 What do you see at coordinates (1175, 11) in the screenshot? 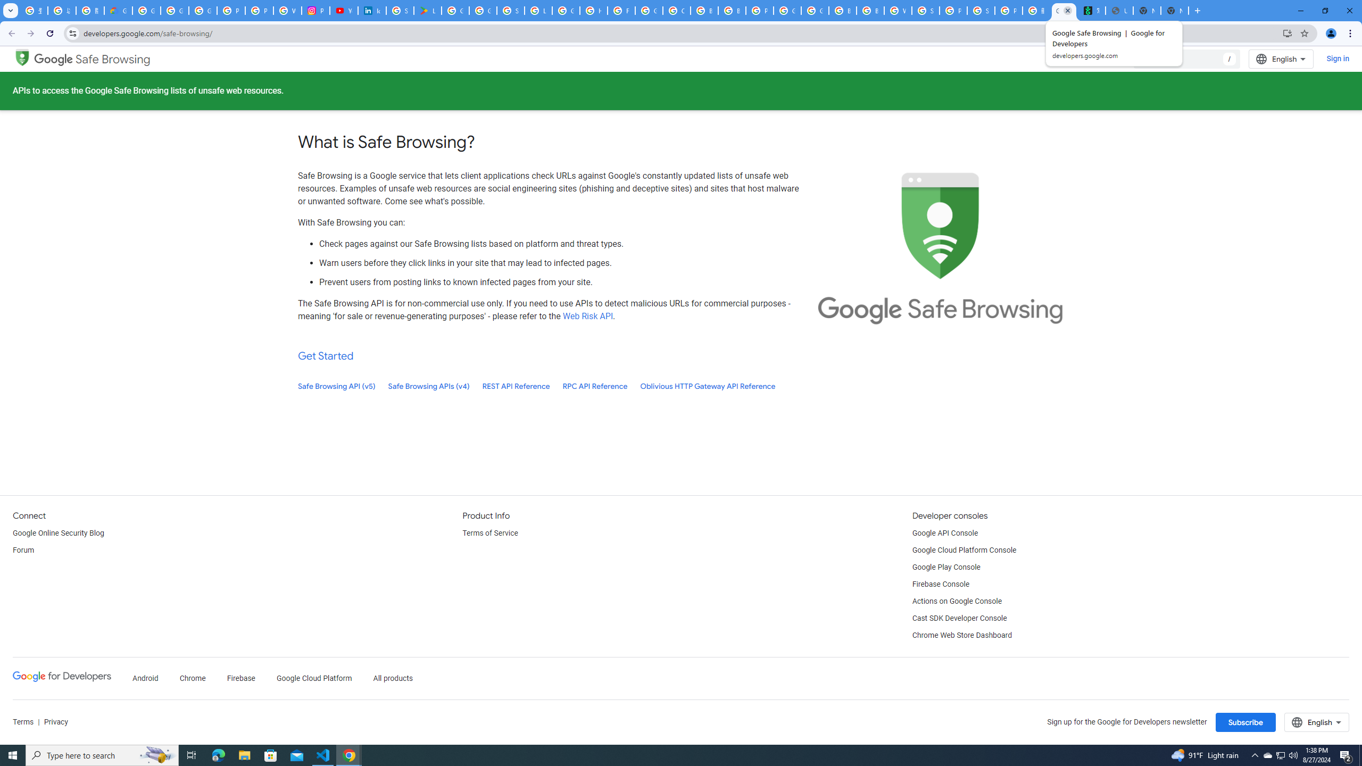
I see `New Tab` at bounding box center [1175, 11].